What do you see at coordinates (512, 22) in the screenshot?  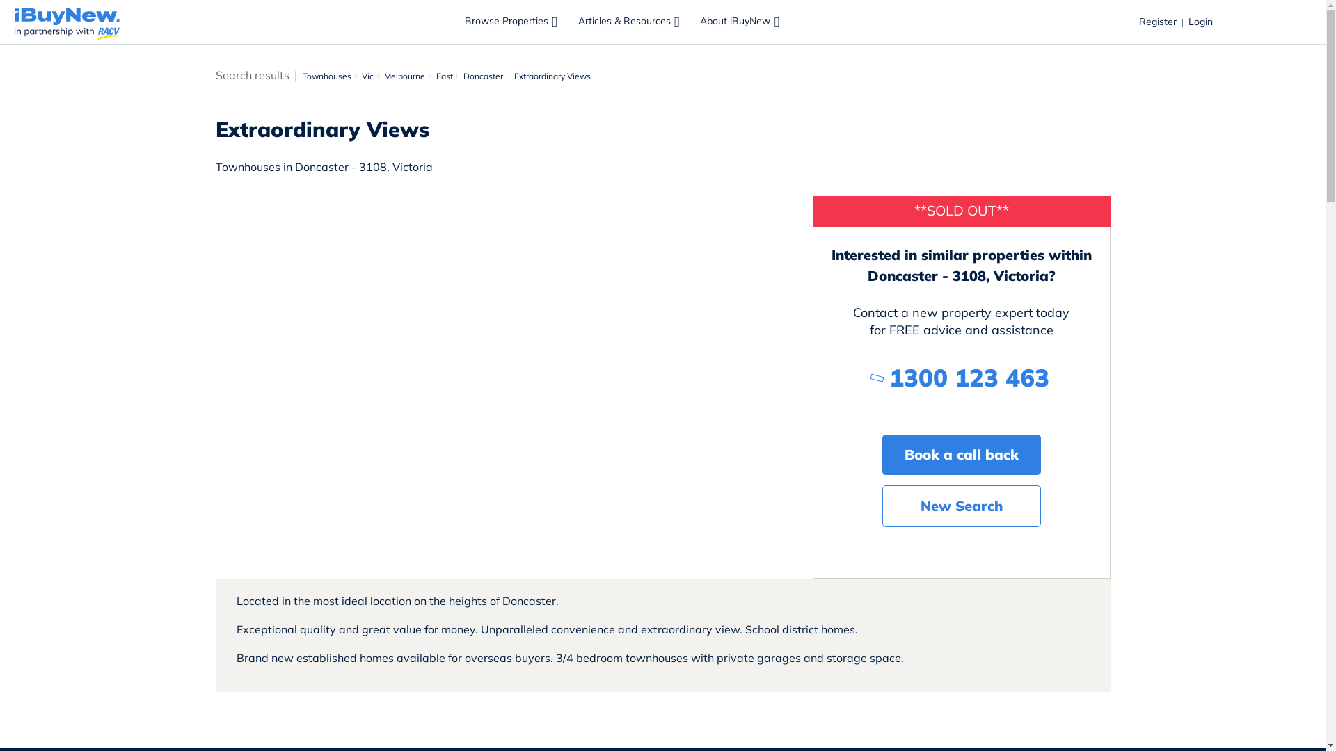 I see `Browse Properties` at bounding box center [512, 22].